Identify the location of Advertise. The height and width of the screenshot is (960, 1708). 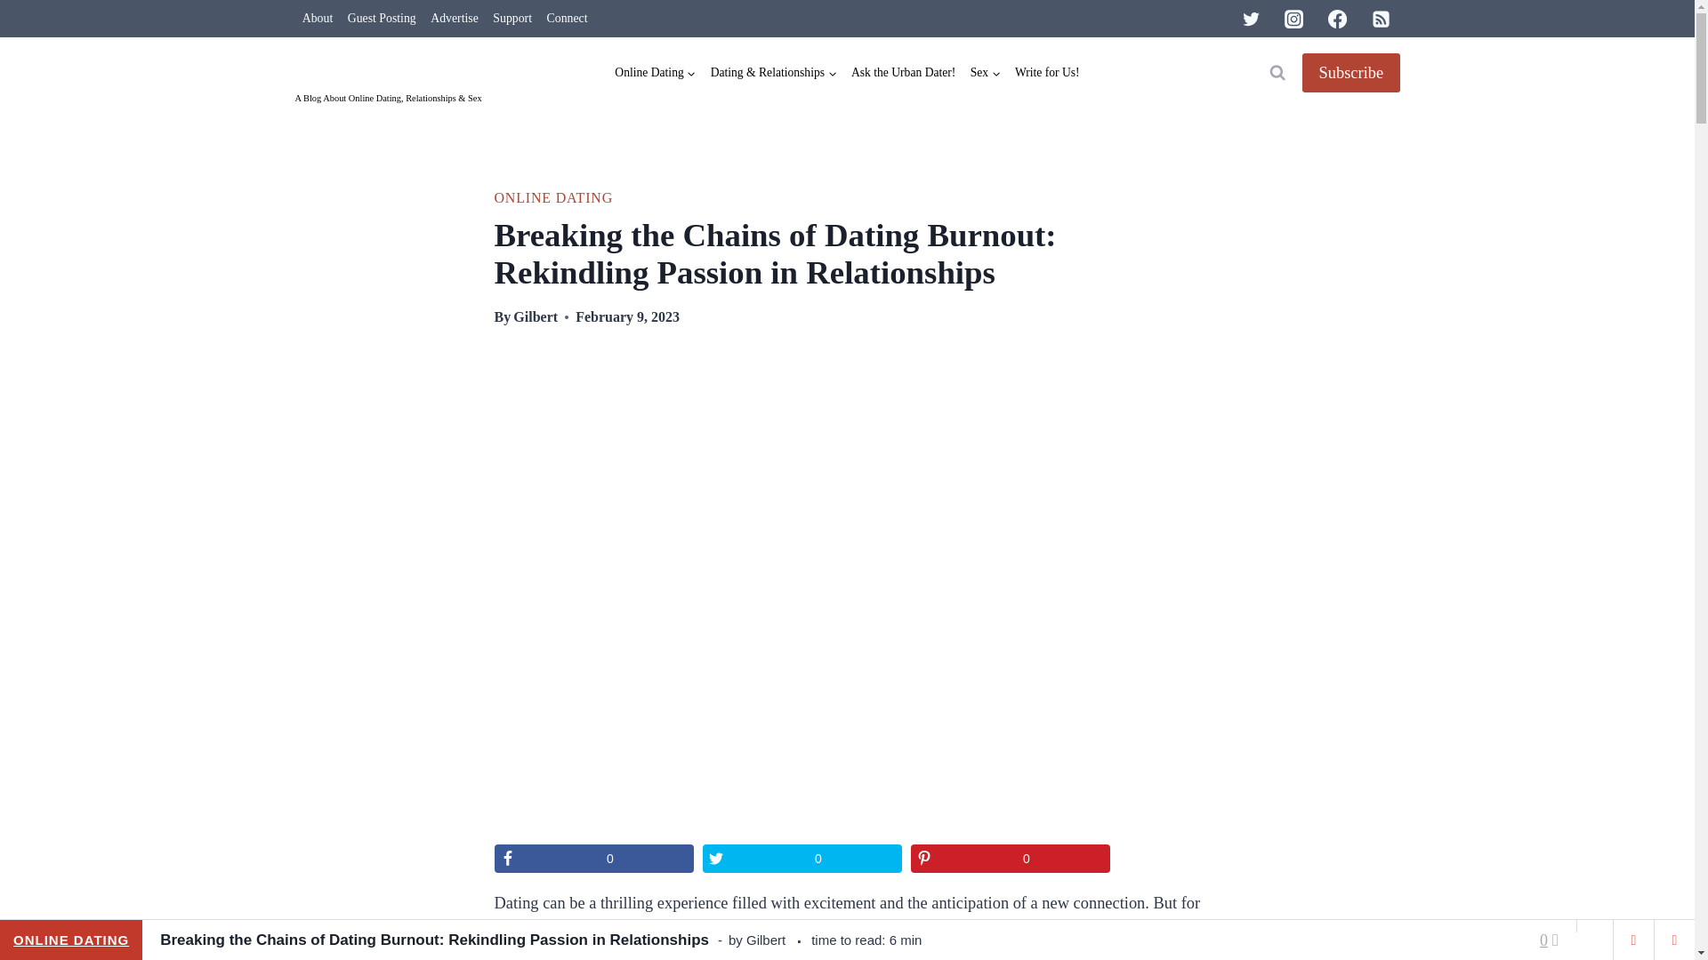
(454, 20).